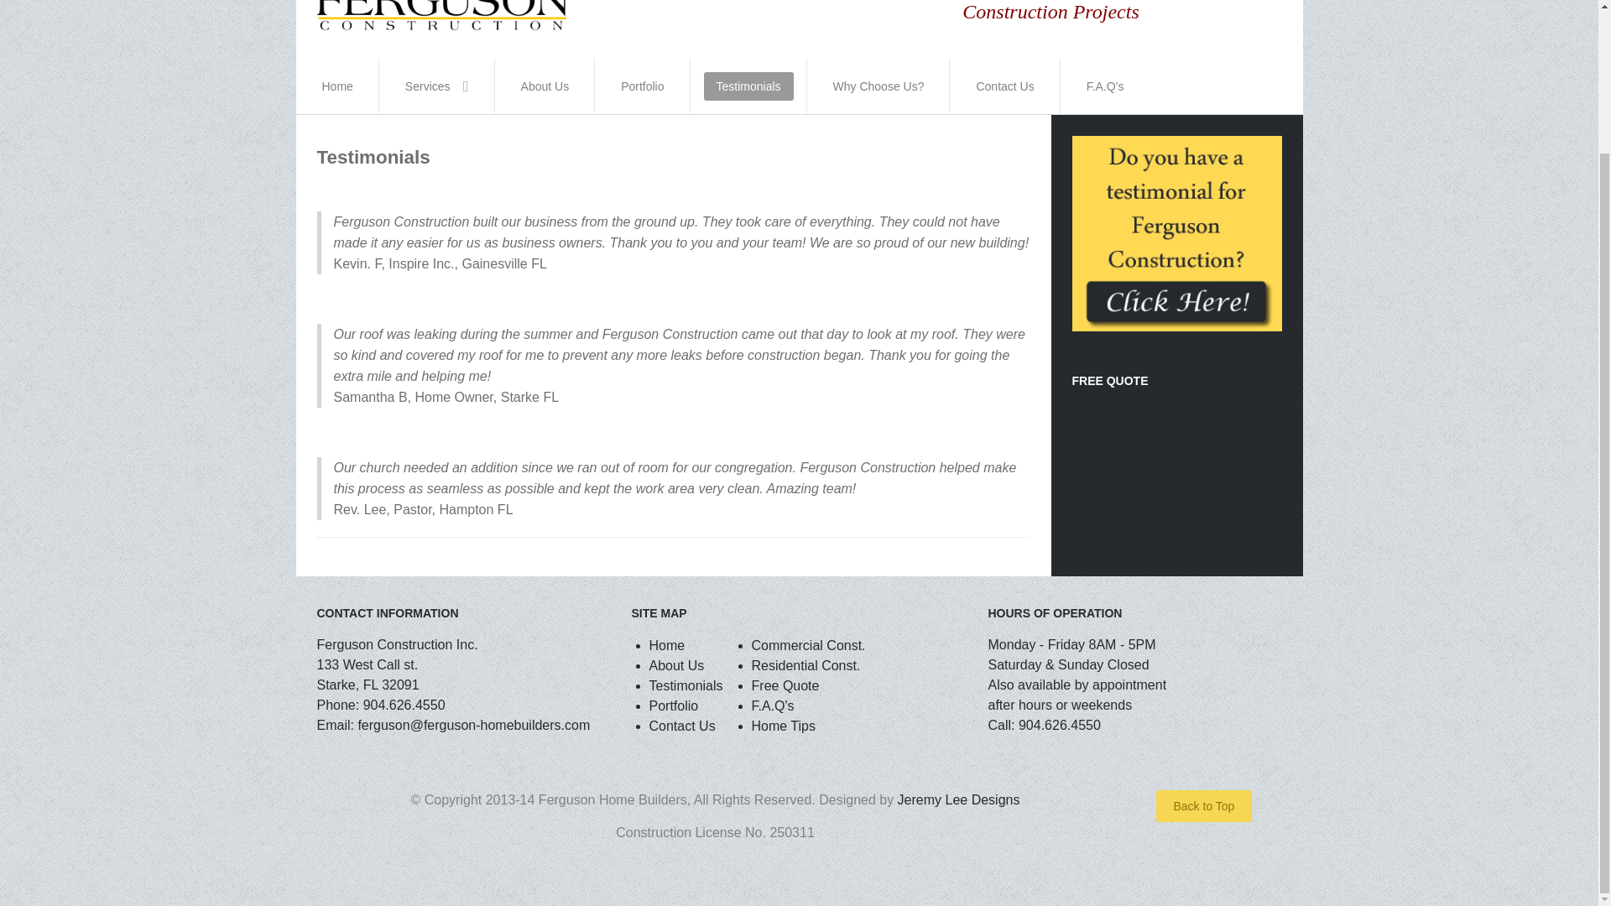 The height and width of the screenshot is (906, 1611). Describe the element at coordinates (437, 86) in the screenshot. I see `Services` at that location.